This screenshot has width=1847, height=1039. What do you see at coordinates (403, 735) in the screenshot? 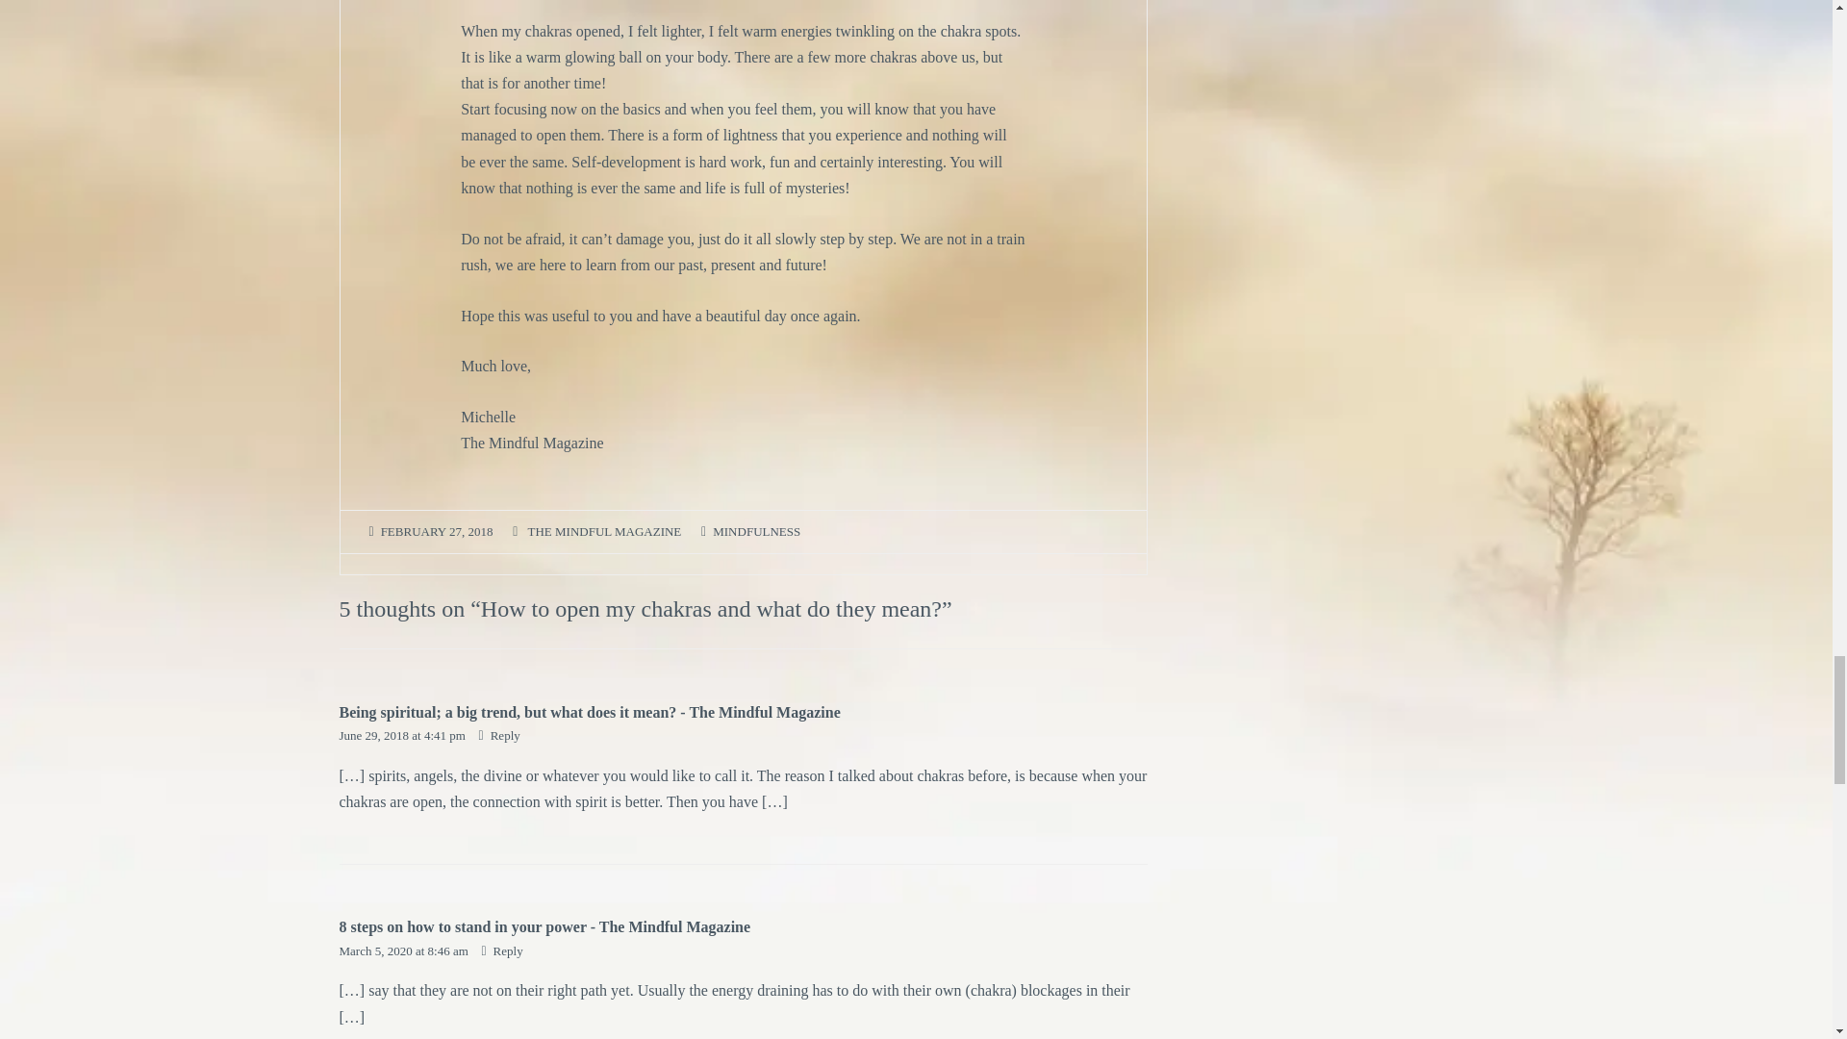
I see `June 29, 2018 at 4:41 pm` at bounding box center [403, 735].